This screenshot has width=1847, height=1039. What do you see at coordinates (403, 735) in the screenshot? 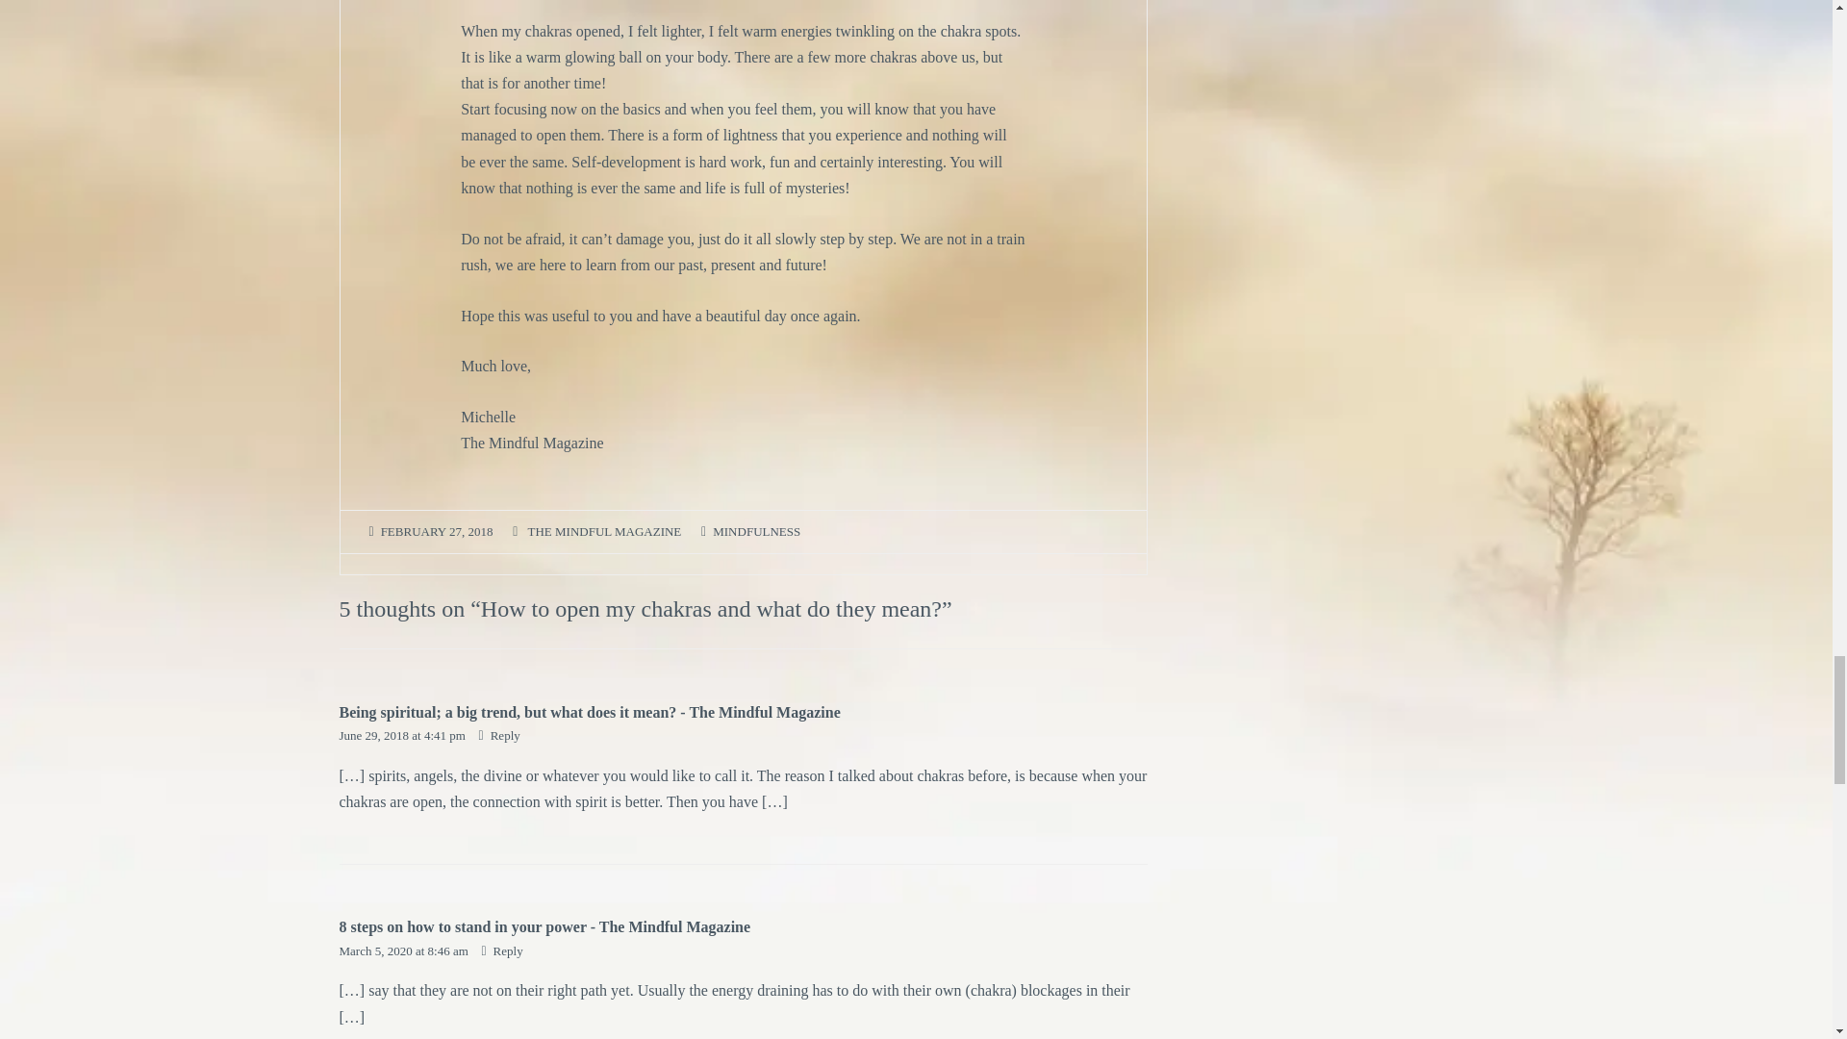
I see `June 29, 2018 at 4:41 pm` at bounding box center [403, 735].